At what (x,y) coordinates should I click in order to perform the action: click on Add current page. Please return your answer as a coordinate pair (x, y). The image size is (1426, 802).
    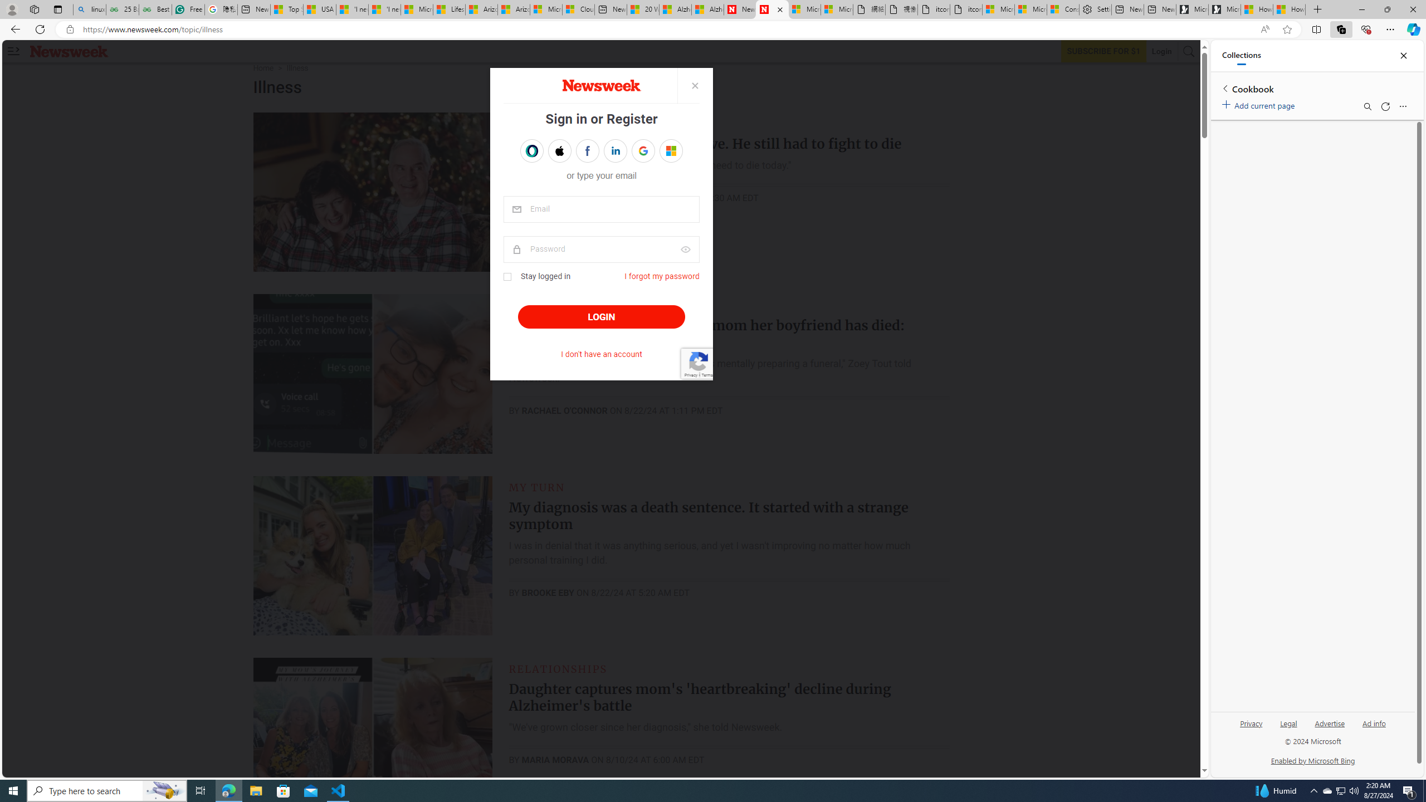
    Looking at the image, I should click on (1260, 104).